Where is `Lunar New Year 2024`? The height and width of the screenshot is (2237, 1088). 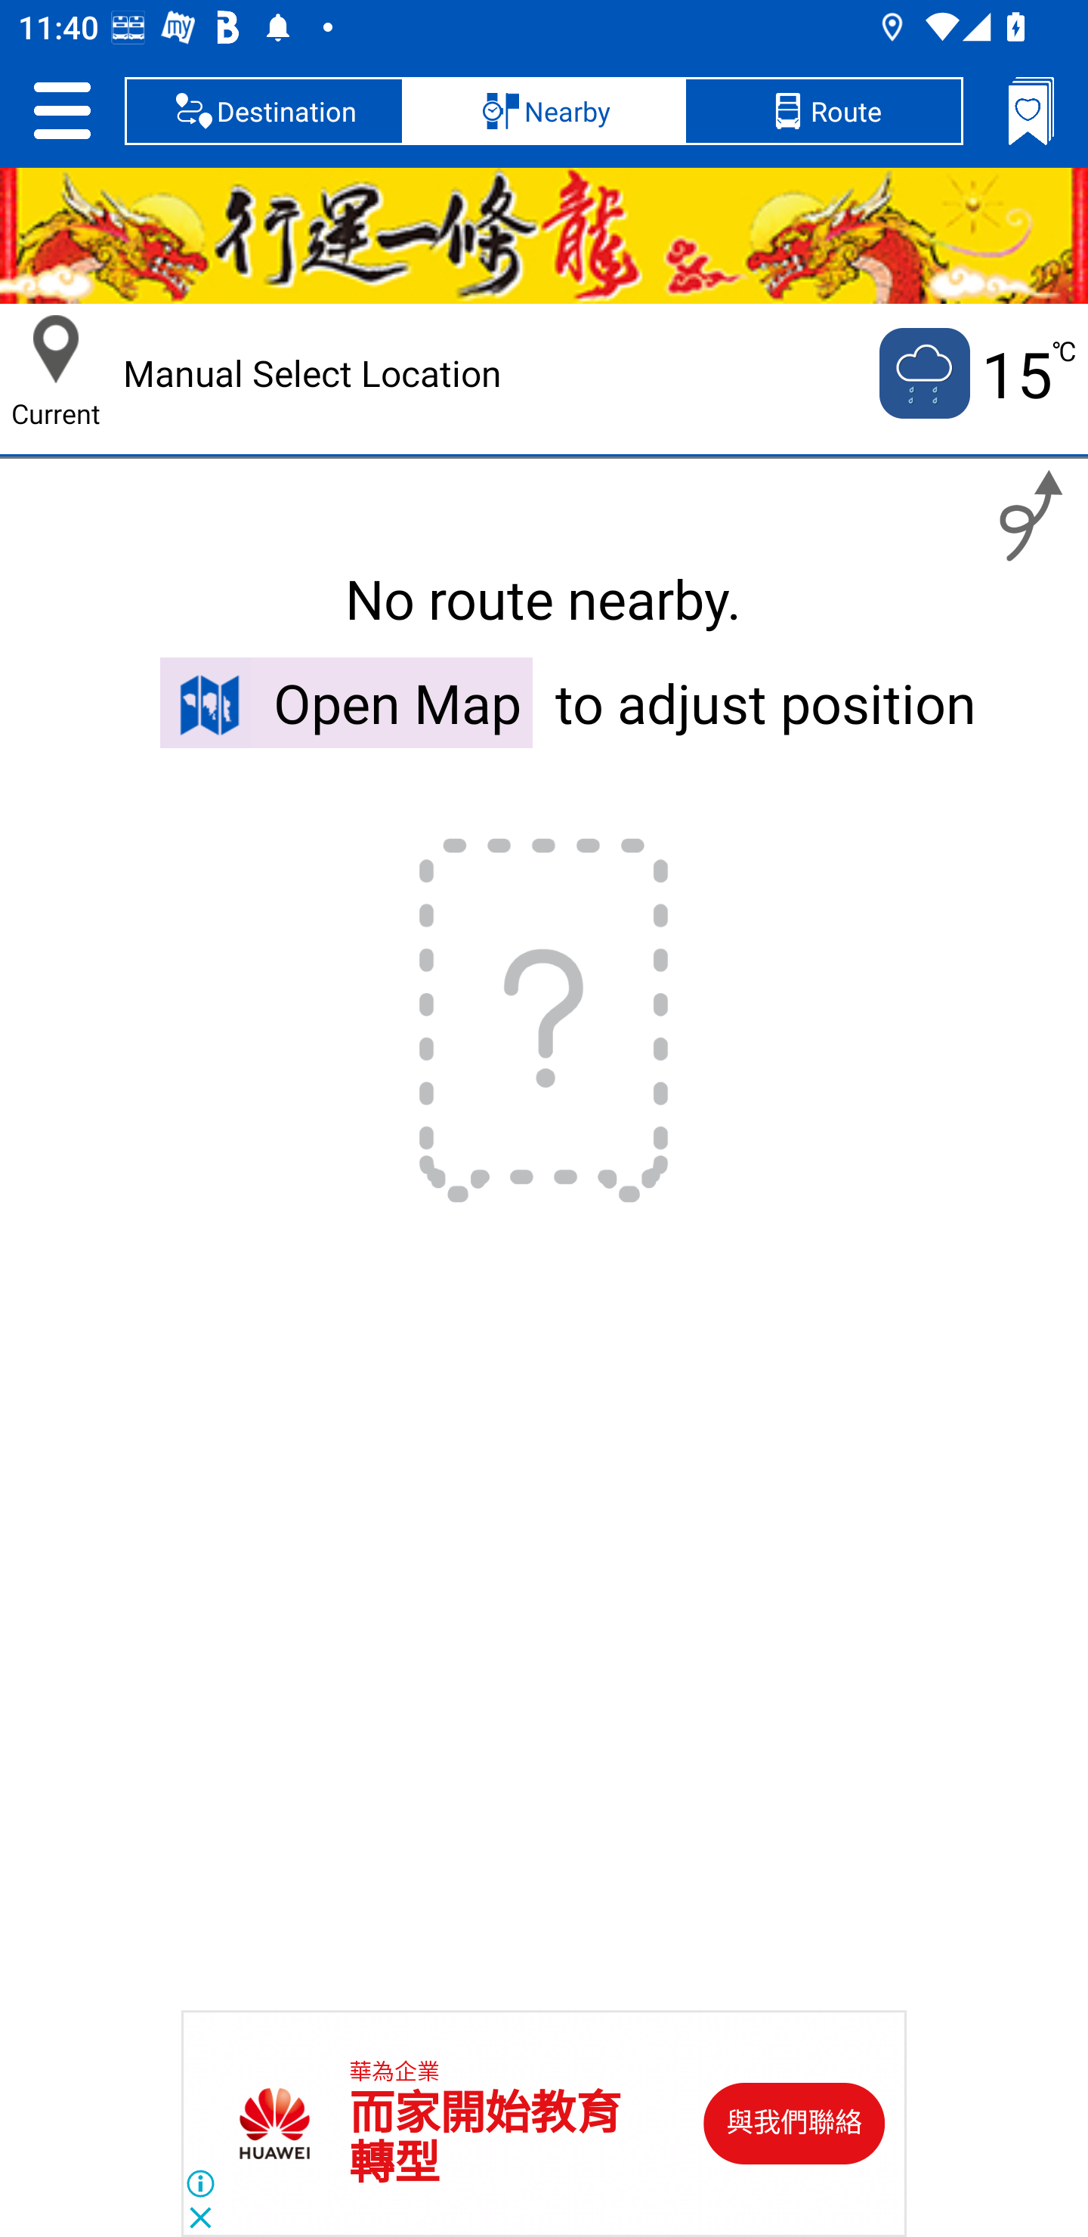
Lunar New Year 2024 is located at coordinates (544, 236).